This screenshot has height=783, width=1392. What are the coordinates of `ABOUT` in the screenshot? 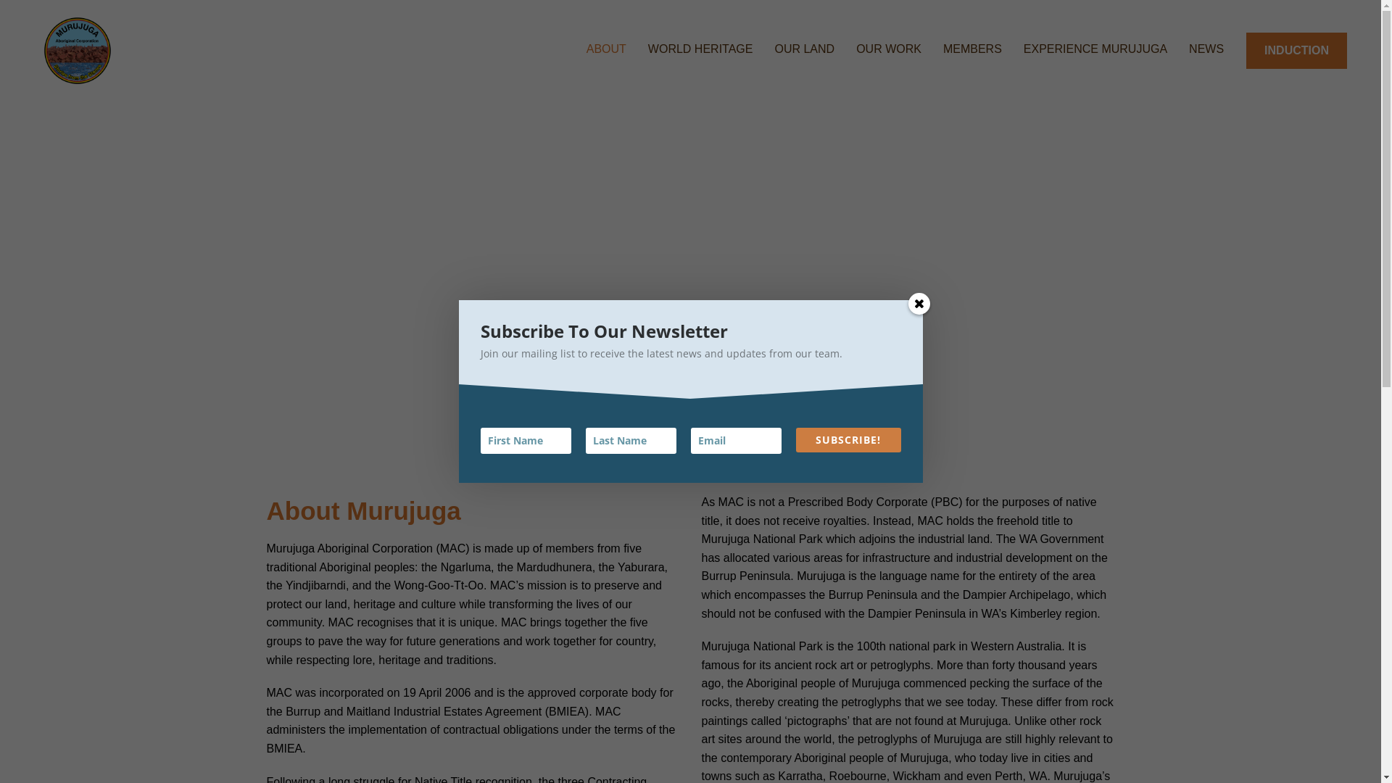 It's located at (606, 51).